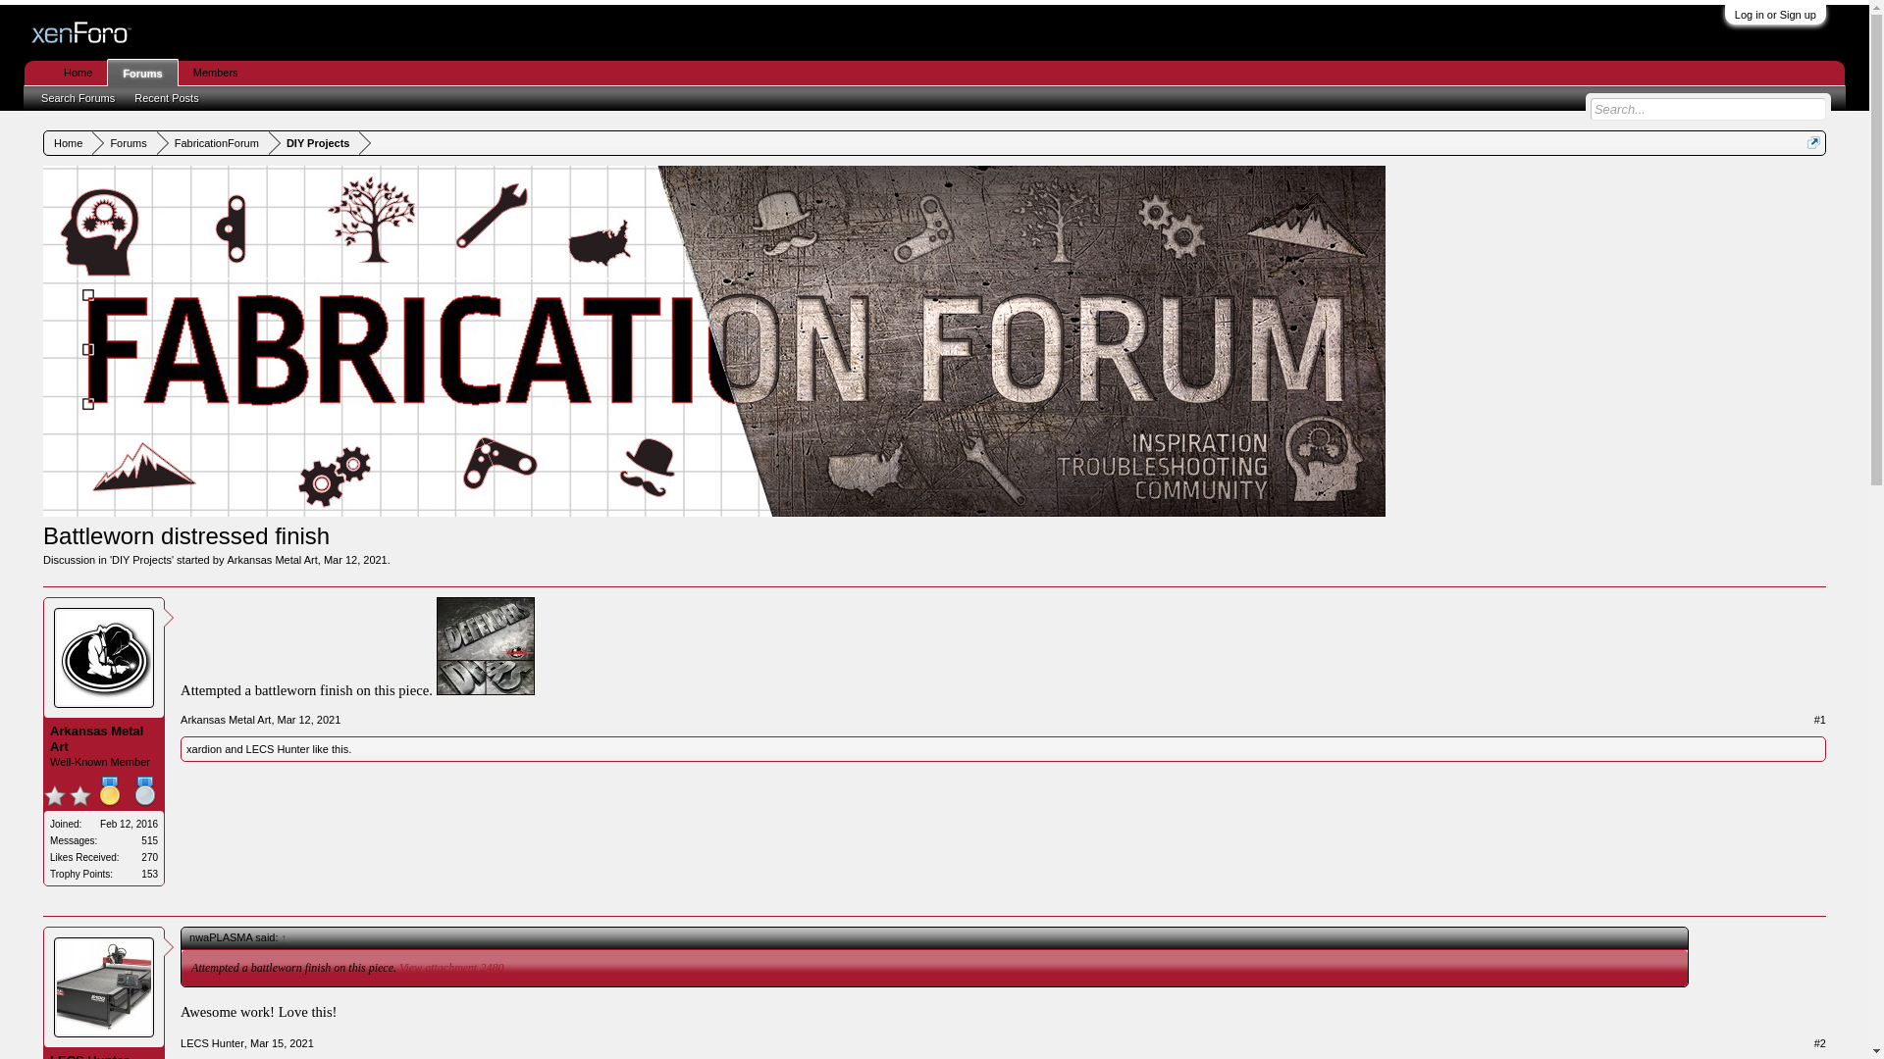 The image size is (1884, 1059). I want to click on Arkansas Metal Art, so click(271, 559).